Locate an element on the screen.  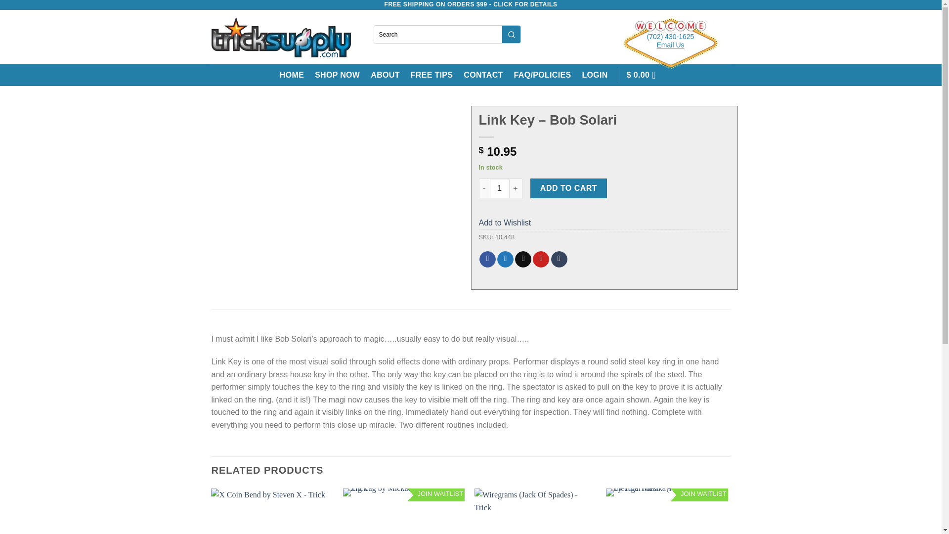
Add to Wishlist is located at coordinates (504, 222).